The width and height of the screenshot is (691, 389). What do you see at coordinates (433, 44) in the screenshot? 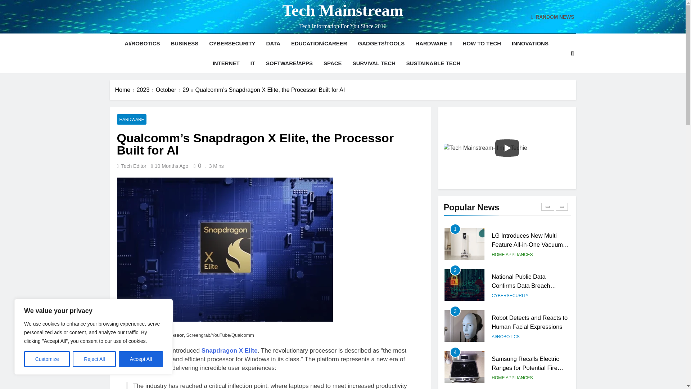
I see `HARDWARE` at bounding box center [433, 44].